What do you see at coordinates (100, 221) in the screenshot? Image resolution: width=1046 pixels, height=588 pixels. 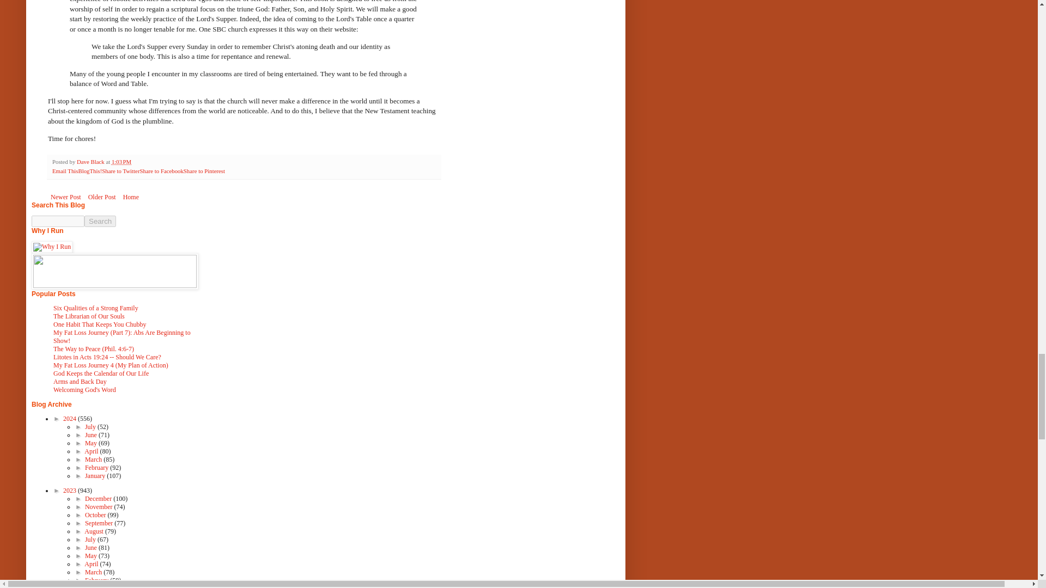 I see `search` at bounding box center [100, 221].